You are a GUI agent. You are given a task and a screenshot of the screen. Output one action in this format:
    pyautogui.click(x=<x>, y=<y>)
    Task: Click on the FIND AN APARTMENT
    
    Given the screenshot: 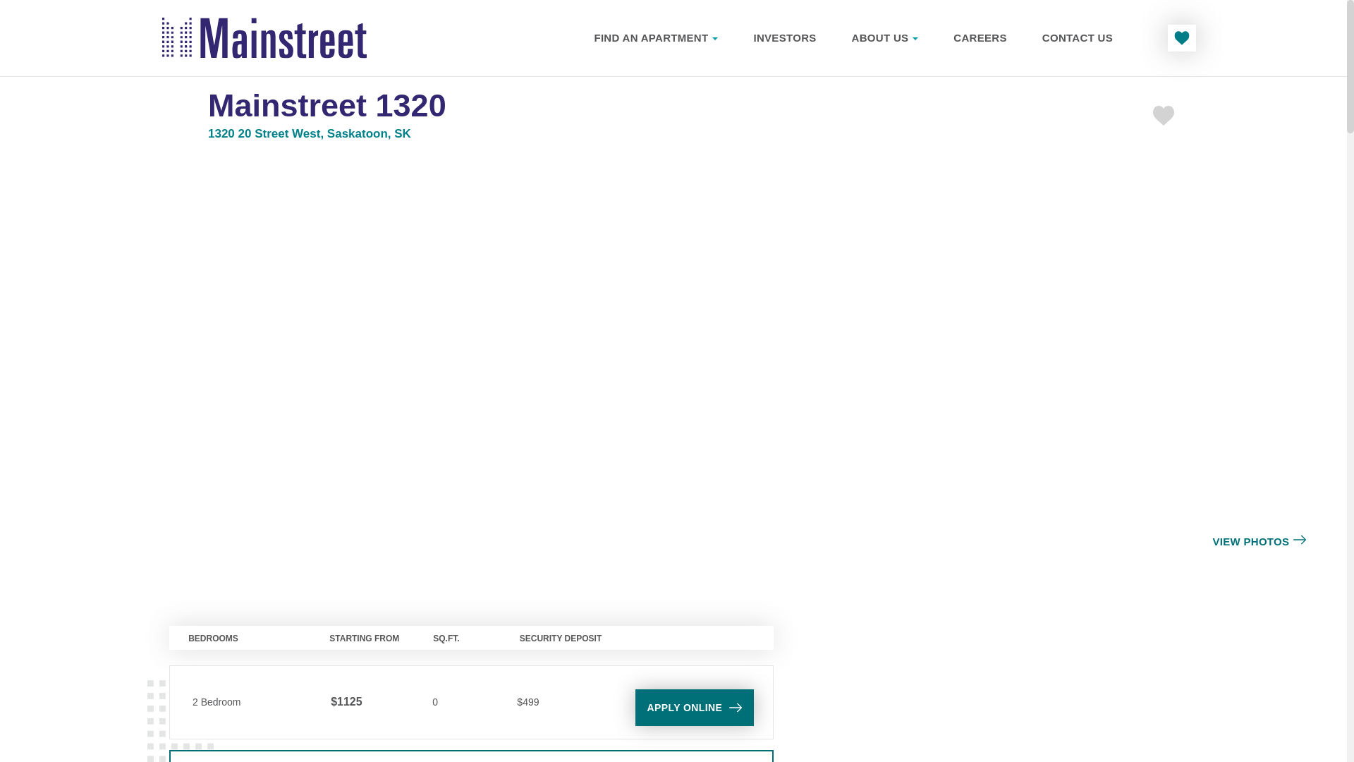 What is the action you would take?
    pyautogui.click(x=656, y=37)
    